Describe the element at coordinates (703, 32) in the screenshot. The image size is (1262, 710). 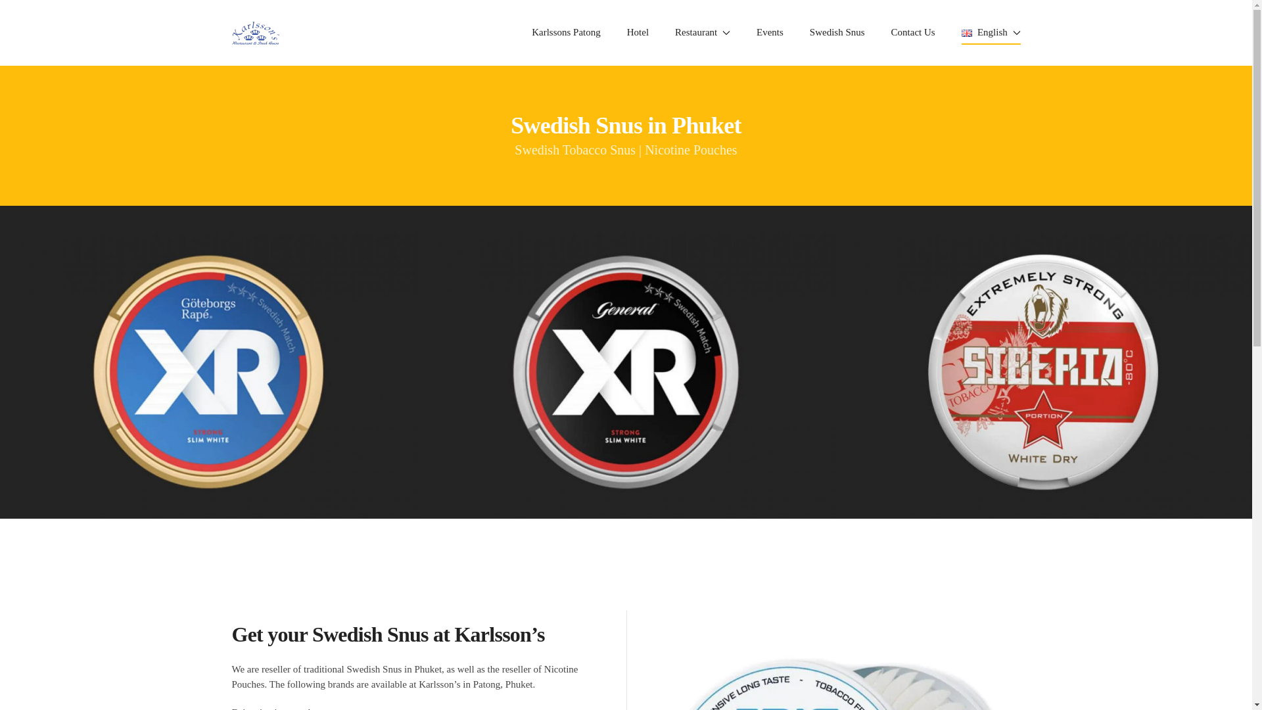
I see `Restaurant` at that location.